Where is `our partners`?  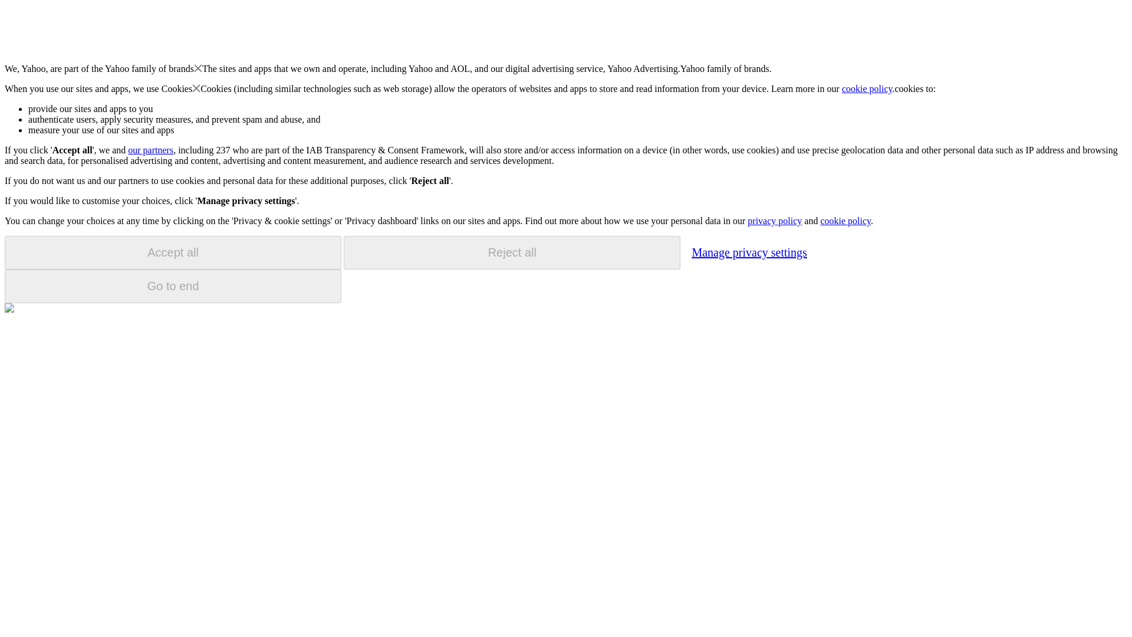 our partners is located at coordinates (150, 150).